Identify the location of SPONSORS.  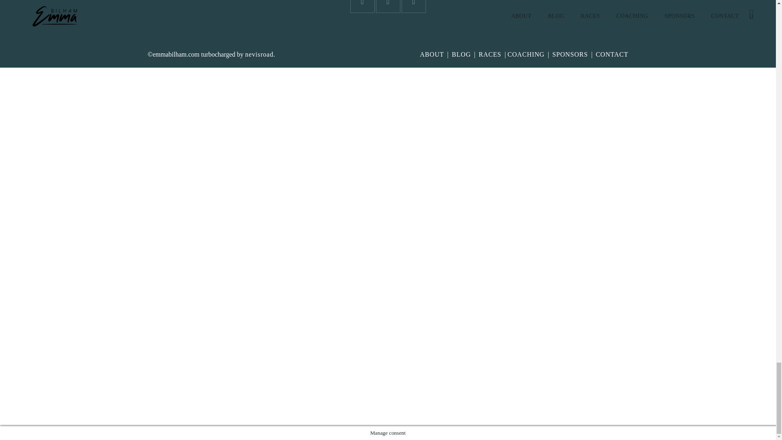
(570, 54).